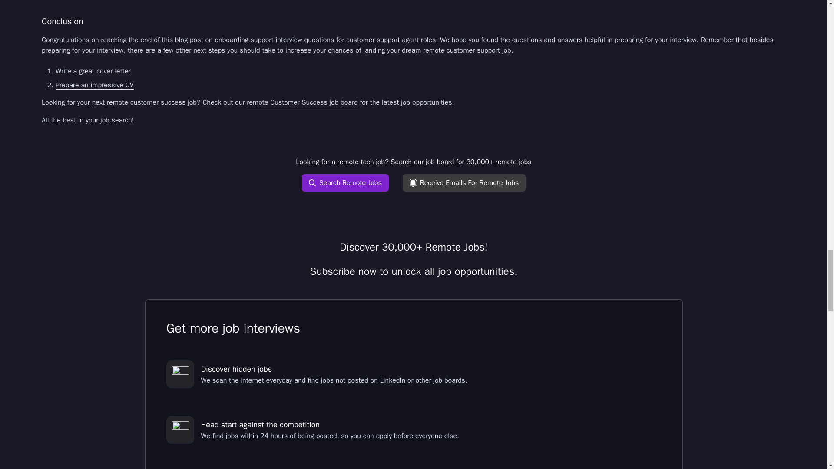 The image size is (834, 469). What do you see at coordinates (95, 85) in the screenshot?
I see `Prepare an impressive CV` at bounding box center [95, 85].